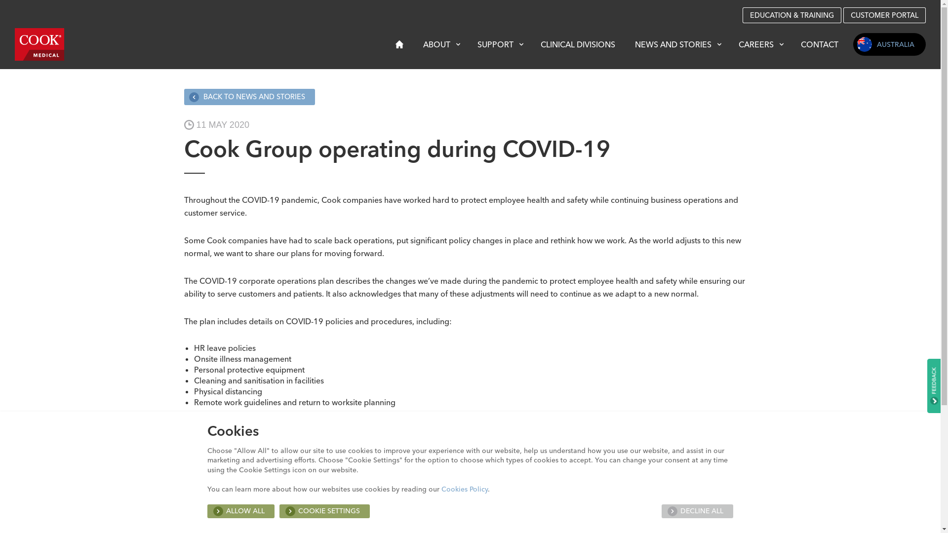 This screenshot has width=948, height=533. Describe the element at coordinates (440, 44) in the screenshot. I see `ABOUT` at that location.